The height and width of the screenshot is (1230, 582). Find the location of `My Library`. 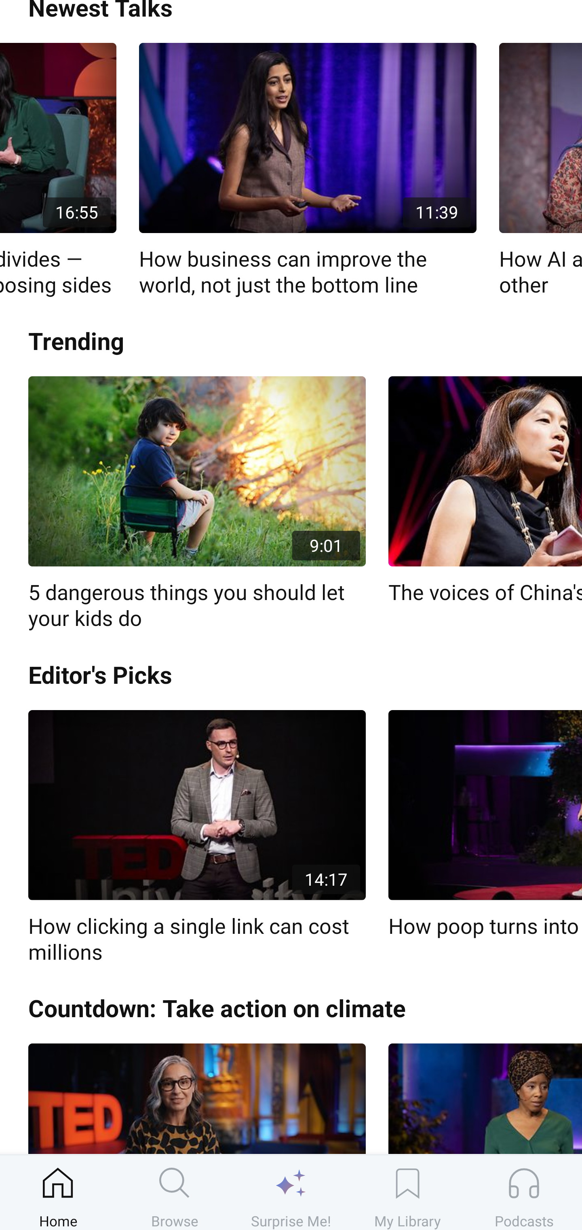

My Library is located at coordinates (407, 1192).